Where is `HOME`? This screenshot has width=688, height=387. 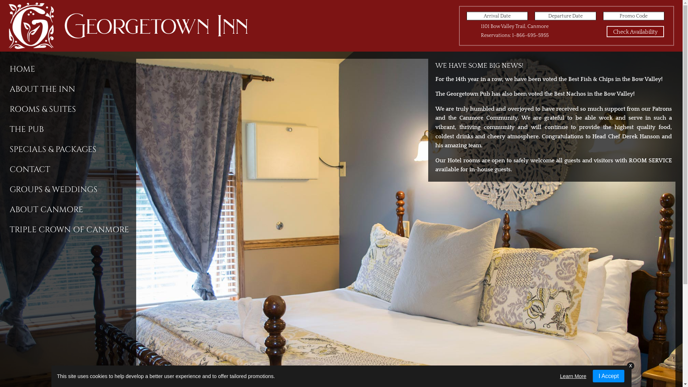
HOME is located at coordinates (72, 69).